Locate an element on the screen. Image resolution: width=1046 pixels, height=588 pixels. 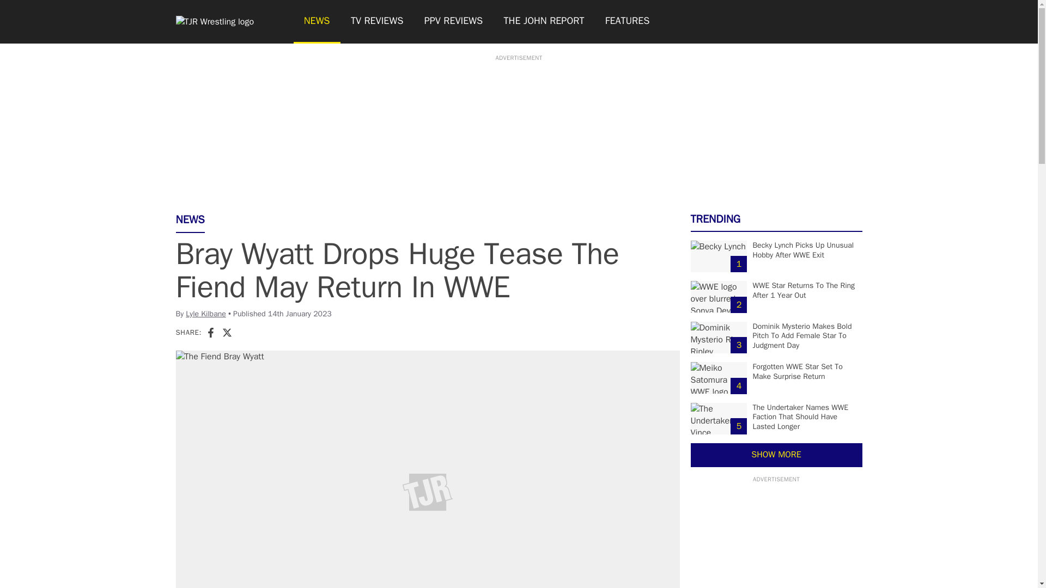
TV REVIEWS is located at coordinates (377, 22).